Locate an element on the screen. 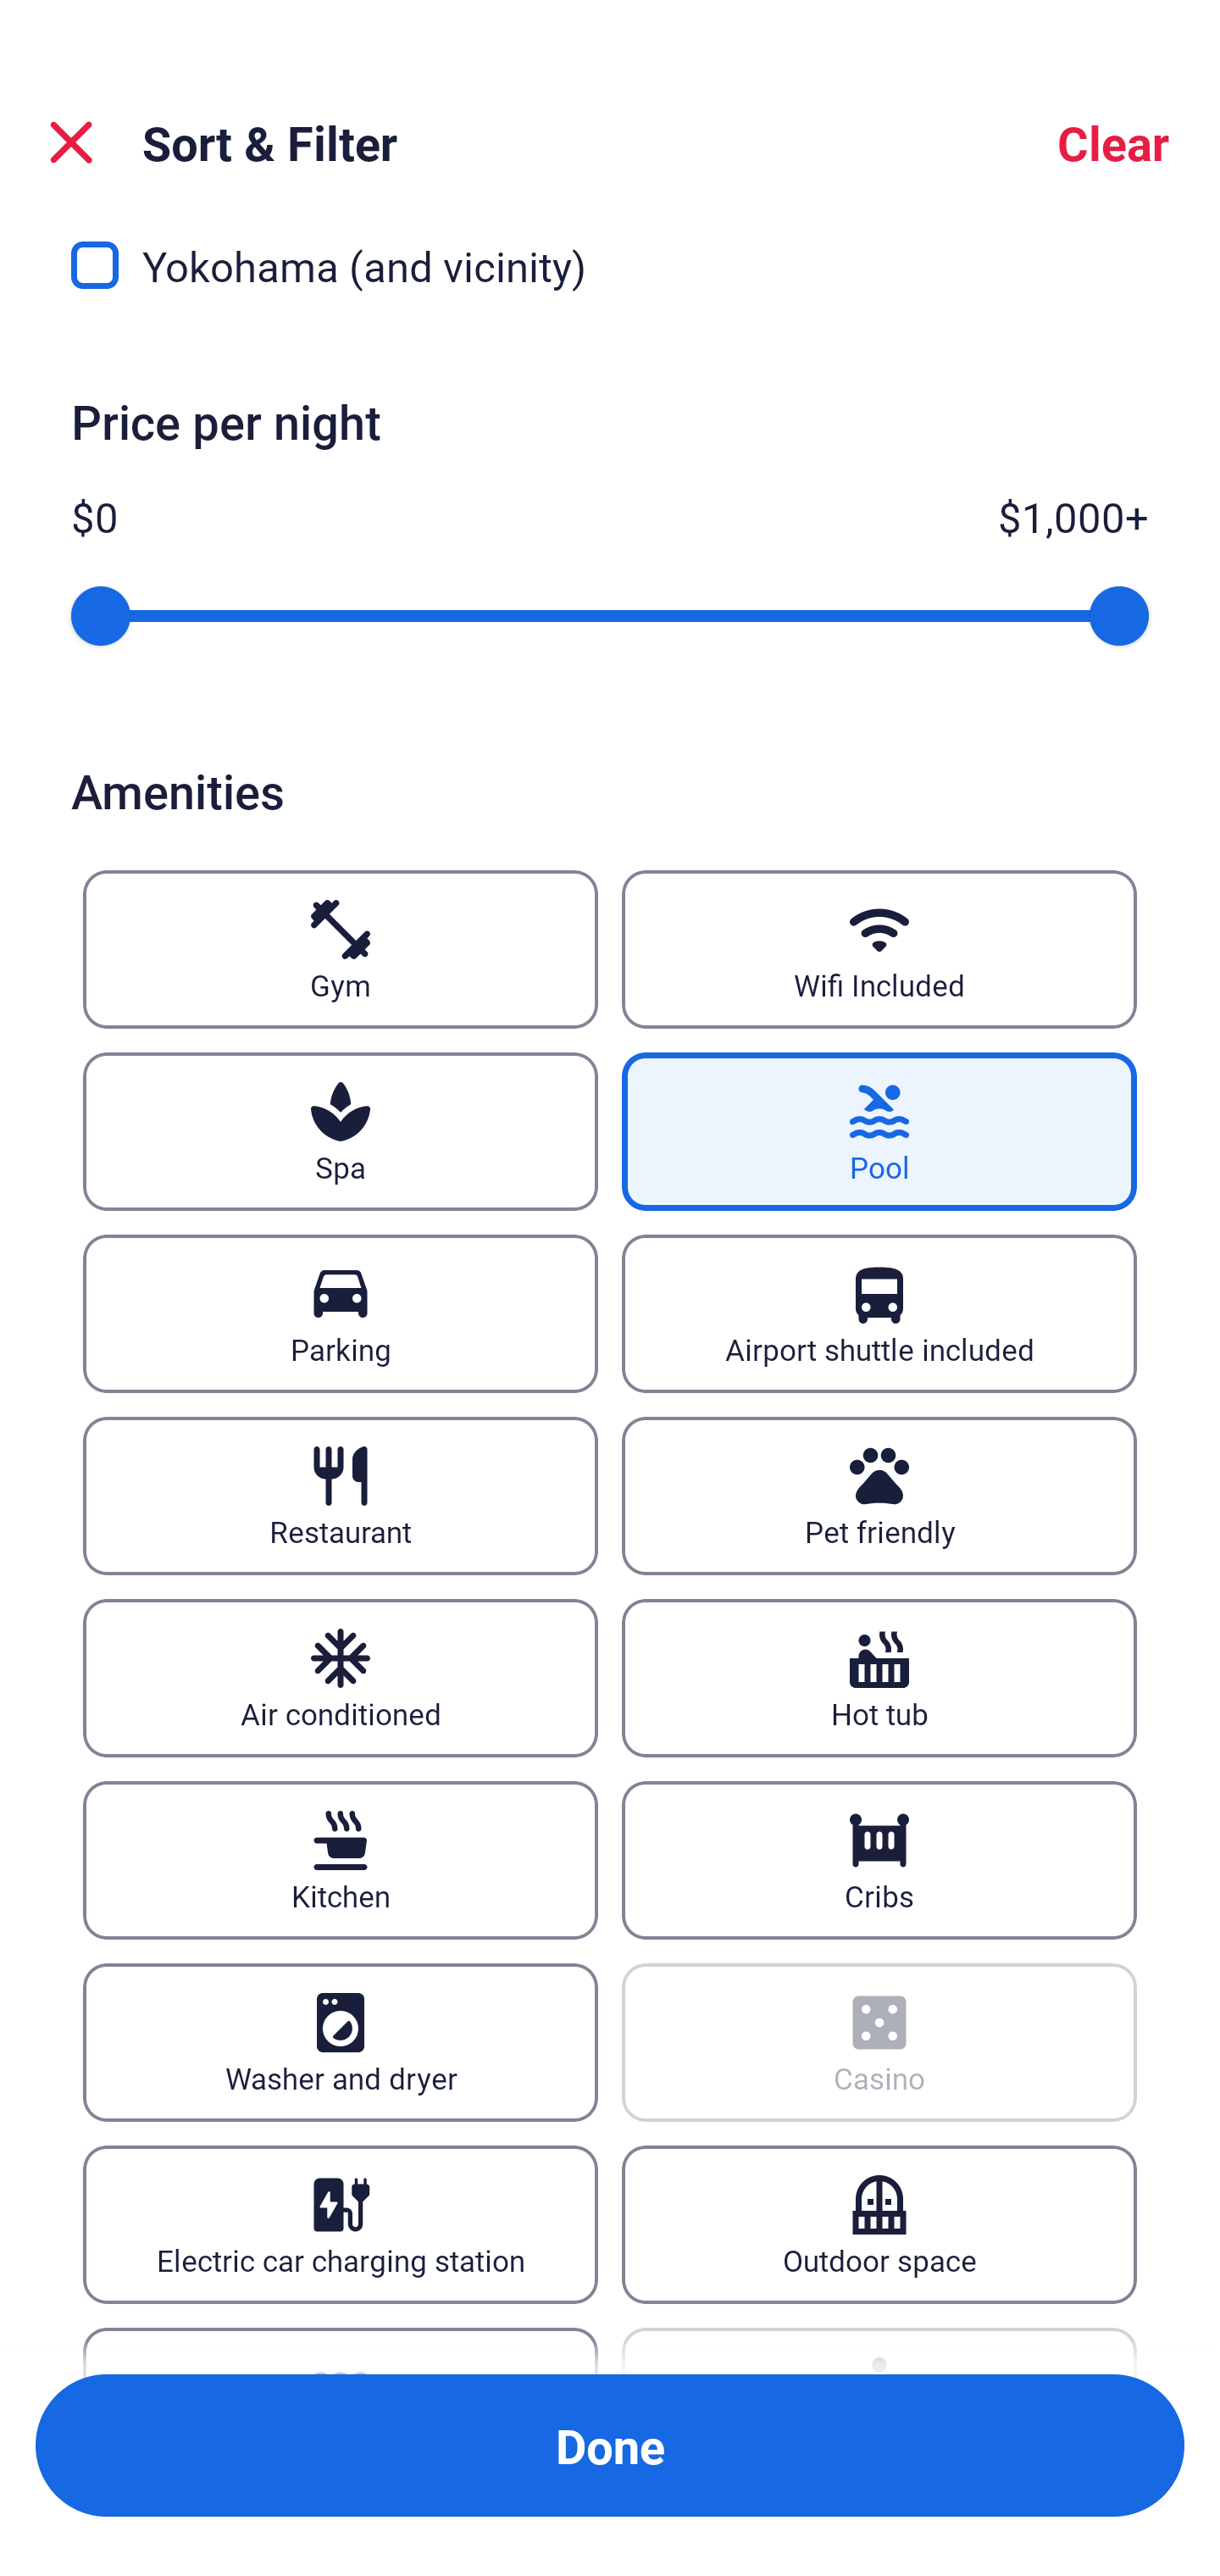  Hot tub is located at coordinates (879, 1678).